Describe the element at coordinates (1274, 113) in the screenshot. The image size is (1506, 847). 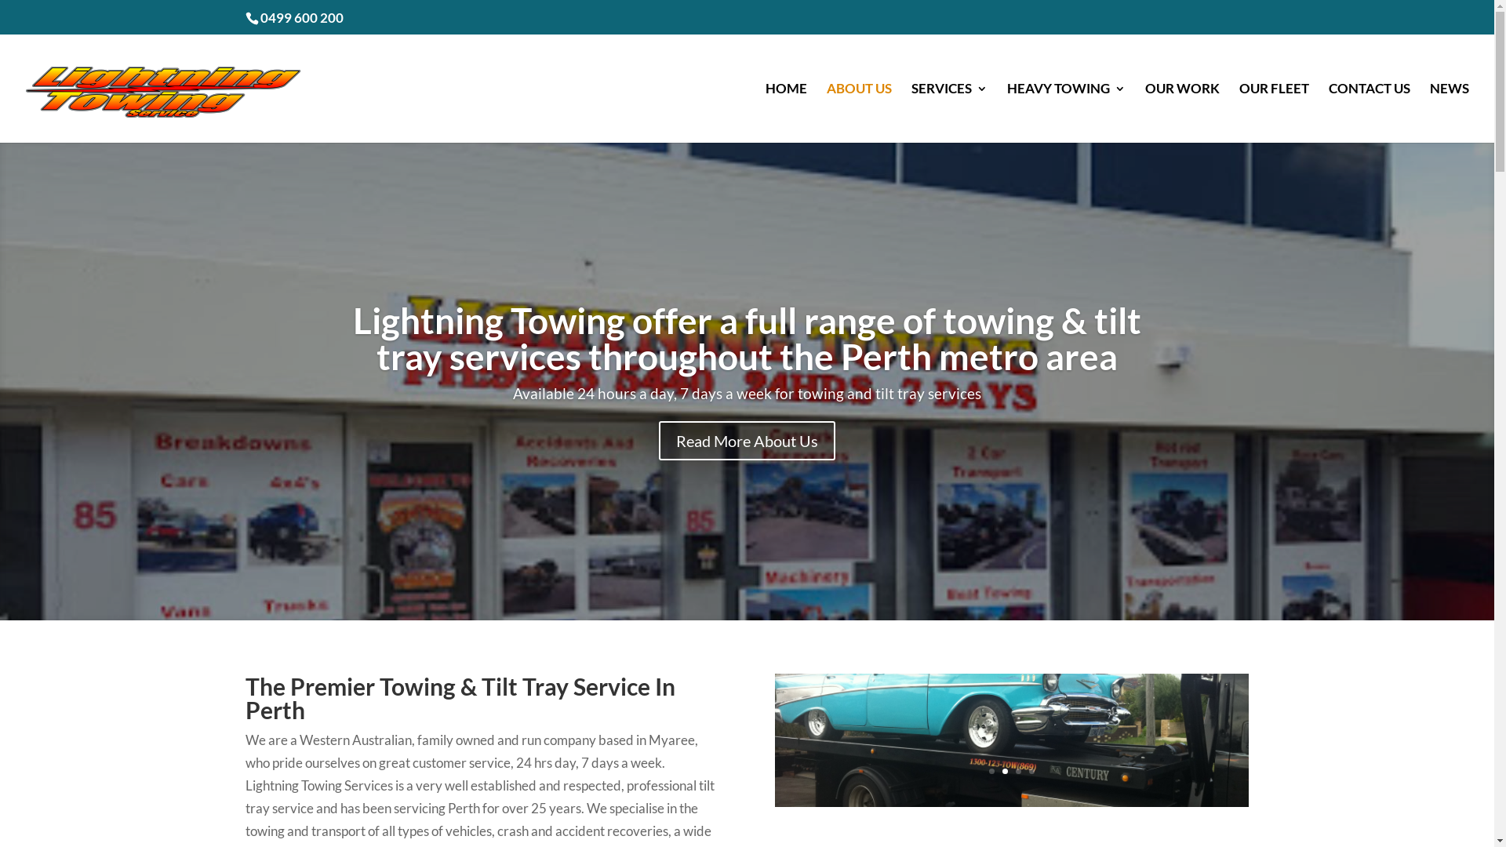
I see `OUR FLEET` at that location.